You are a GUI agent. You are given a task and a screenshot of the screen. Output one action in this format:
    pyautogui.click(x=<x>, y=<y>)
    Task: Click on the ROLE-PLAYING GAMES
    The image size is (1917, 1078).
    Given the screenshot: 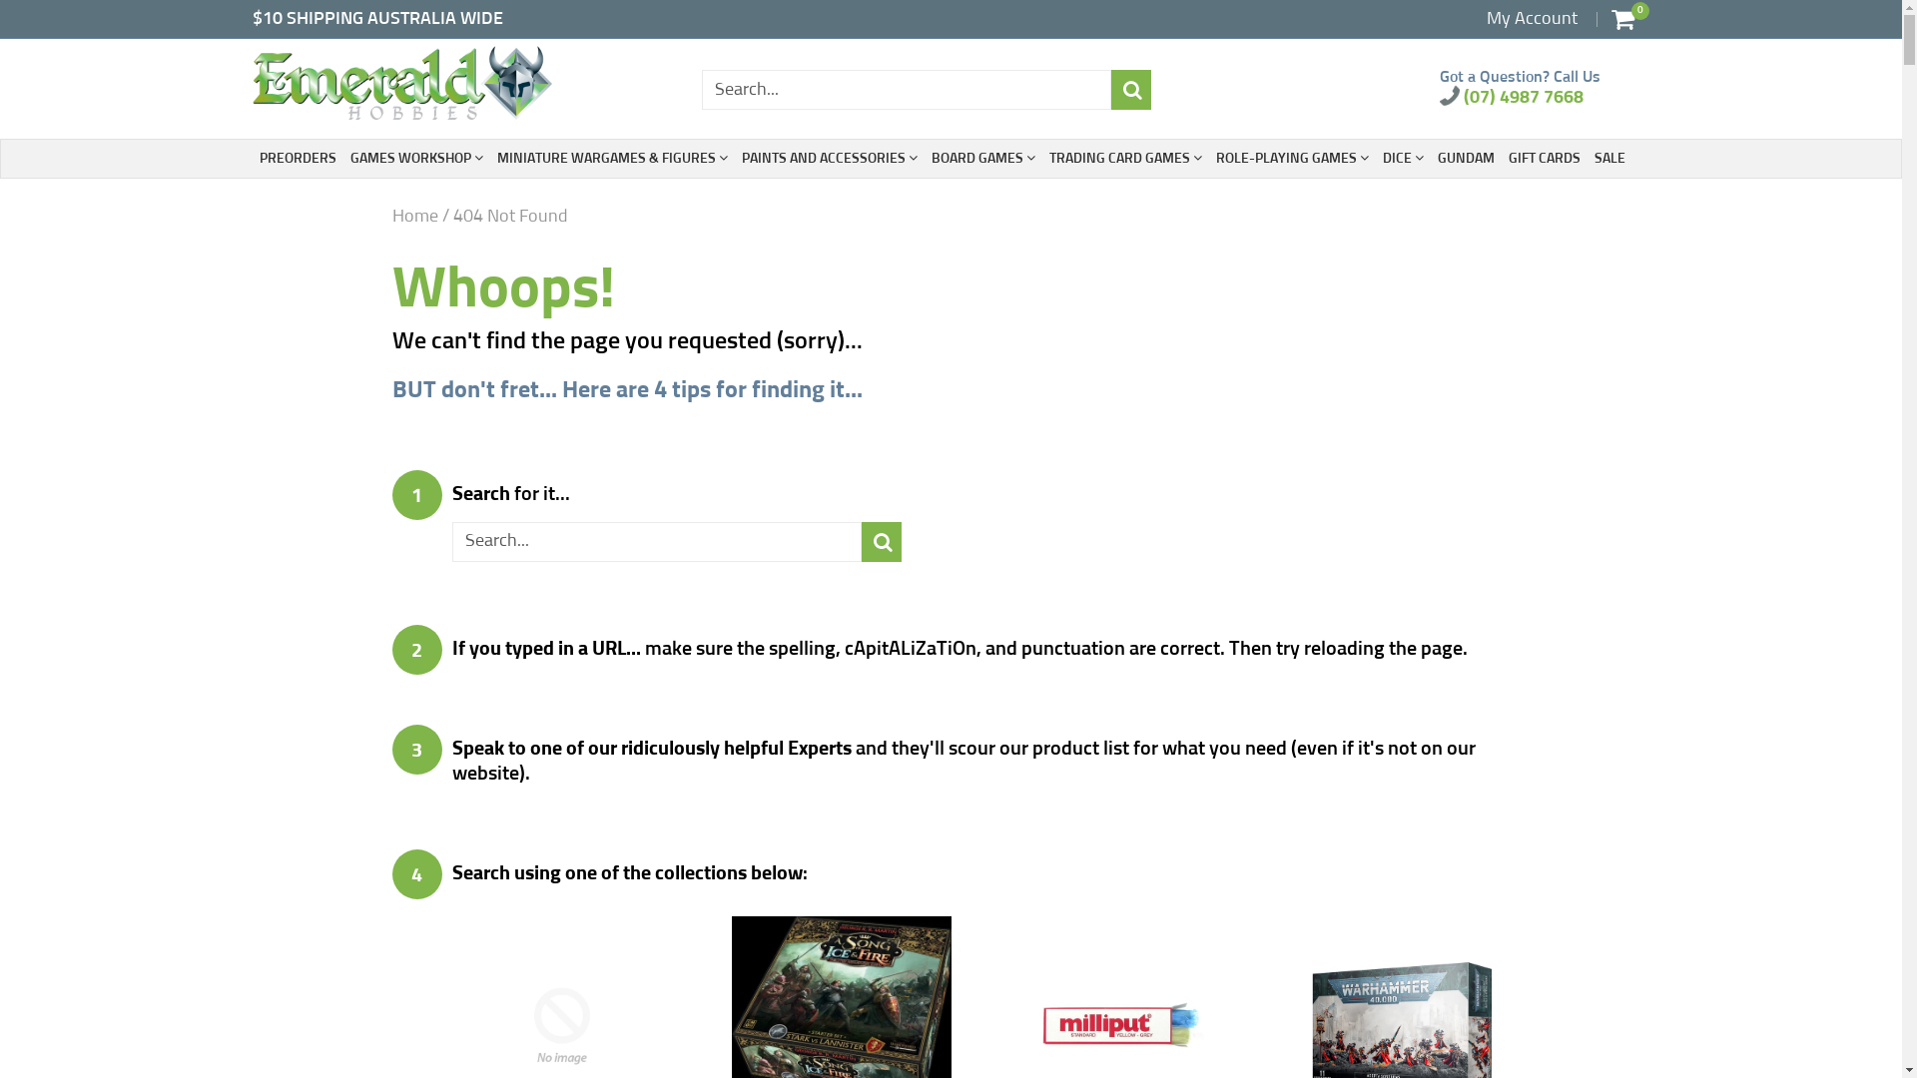 What is the action you would take?
    pyautogui.click(x=1292, y=159)
    